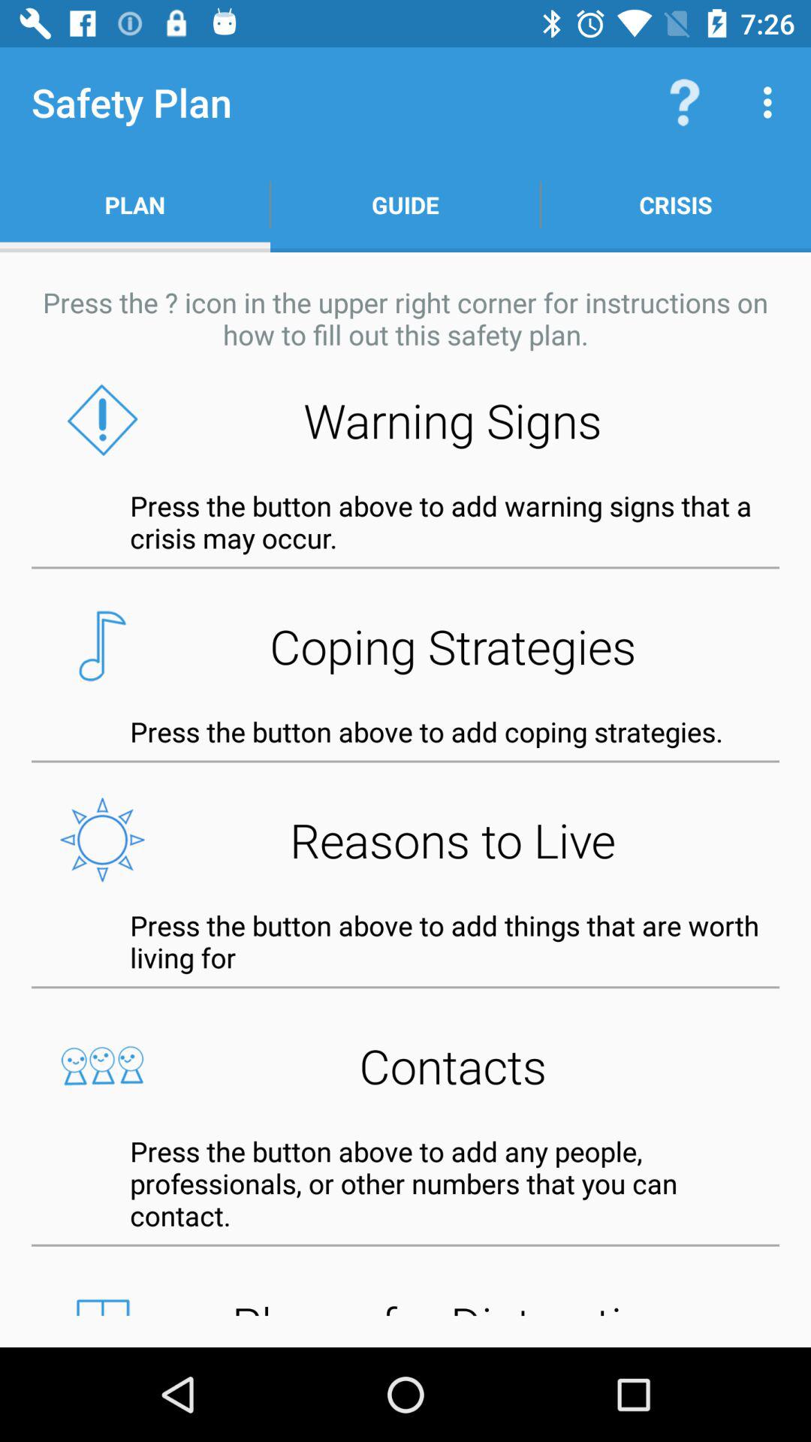  I want to click on turn off the icon above the press the icon item, so click(405, 204).